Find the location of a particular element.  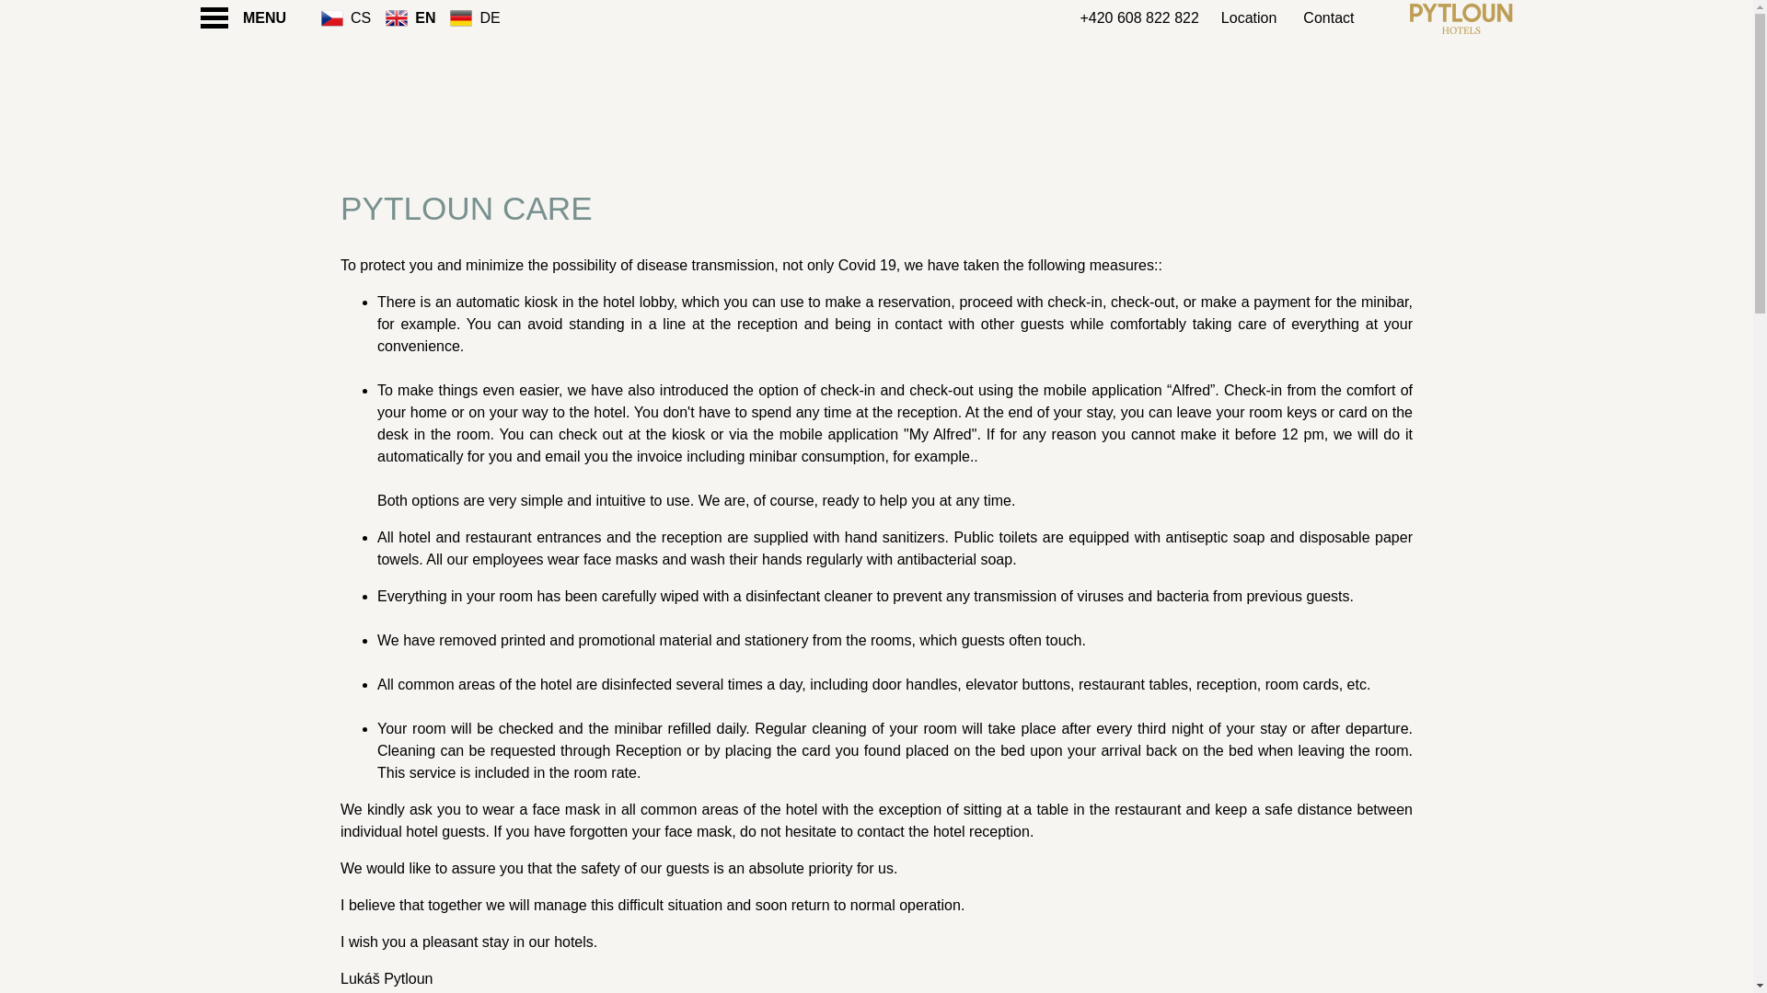

Location is located at coordinates (1249, 18).